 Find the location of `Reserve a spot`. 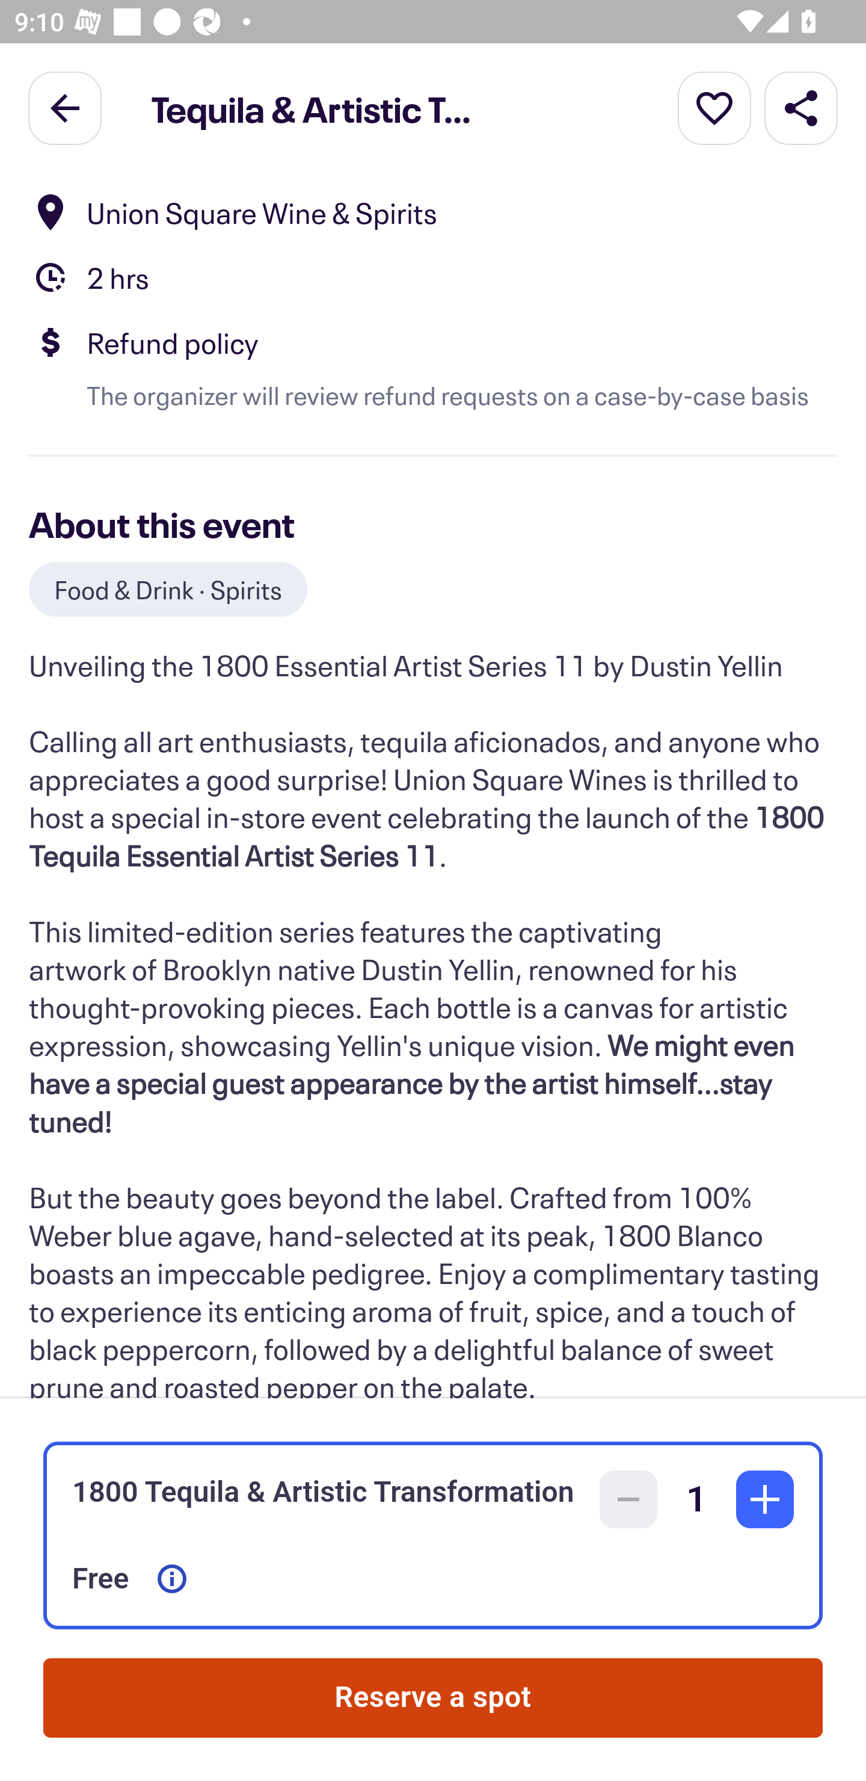

Reserve a spot is located at coordinates (433, 1698).